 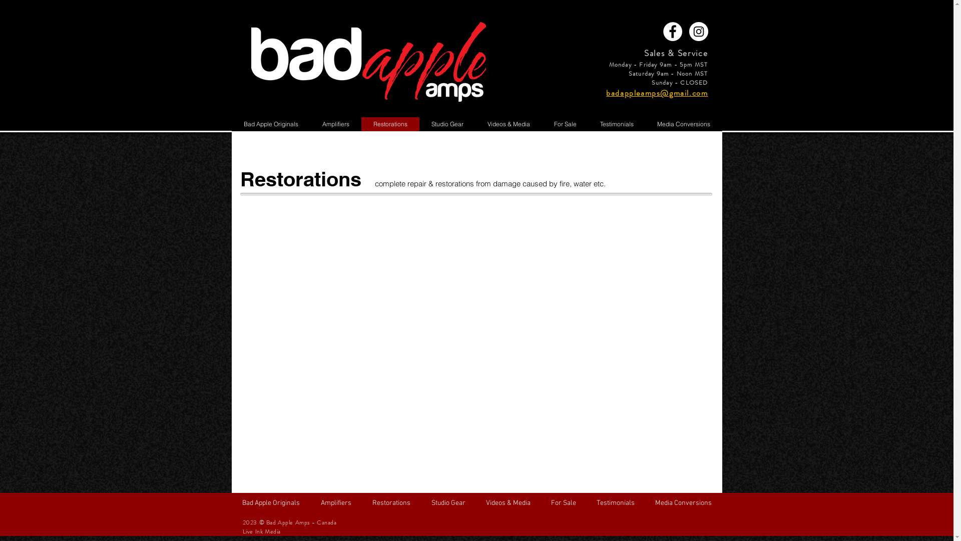 I want to click on Bad Apple Originals, so click(x=270, y=503).